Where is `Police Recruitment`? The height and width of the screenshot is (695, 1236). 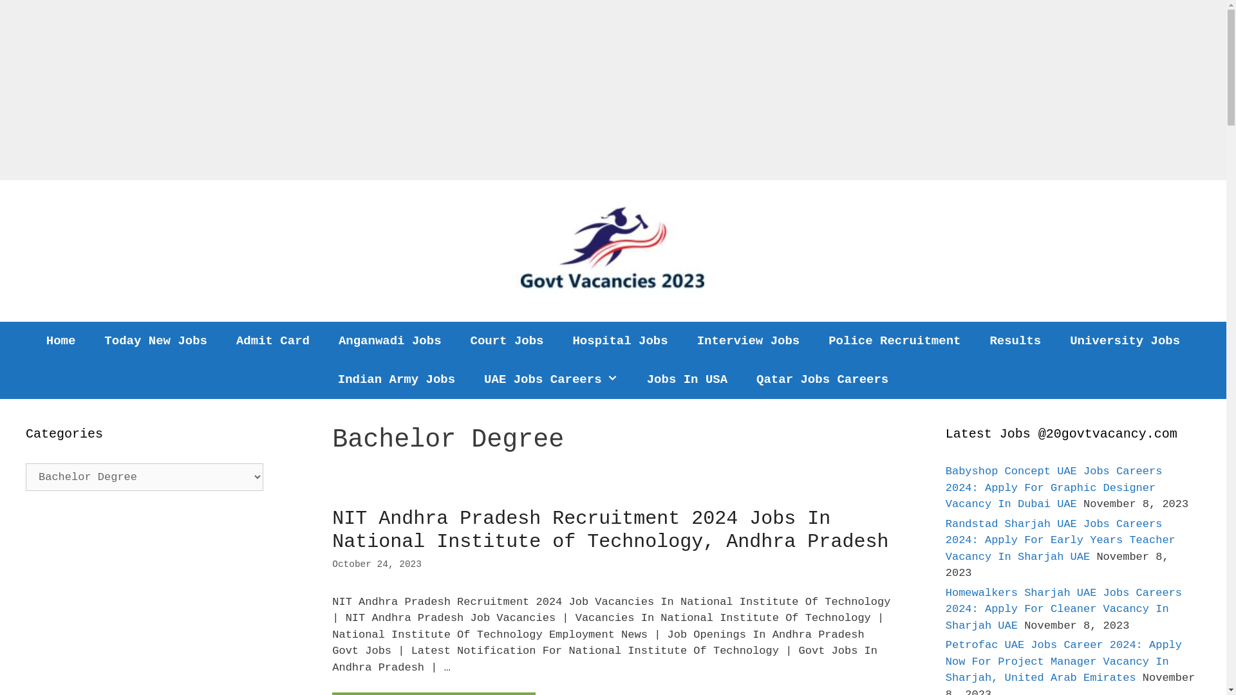 Police Recruitment is located at coordinates (895, 341).